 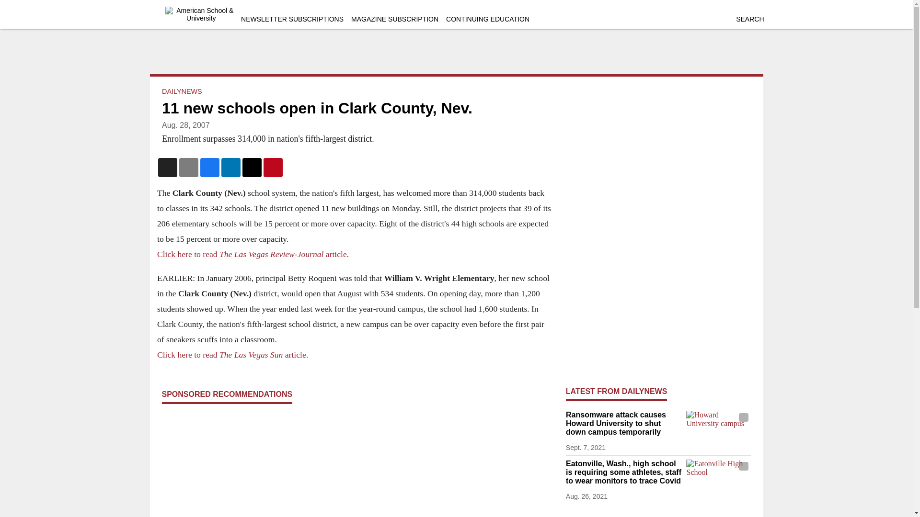 What do you see at coordinates (395, 19) in the screenshot?
I see `MAGAZINE SUBSCRIPTION` at bounding box center [395, 19].